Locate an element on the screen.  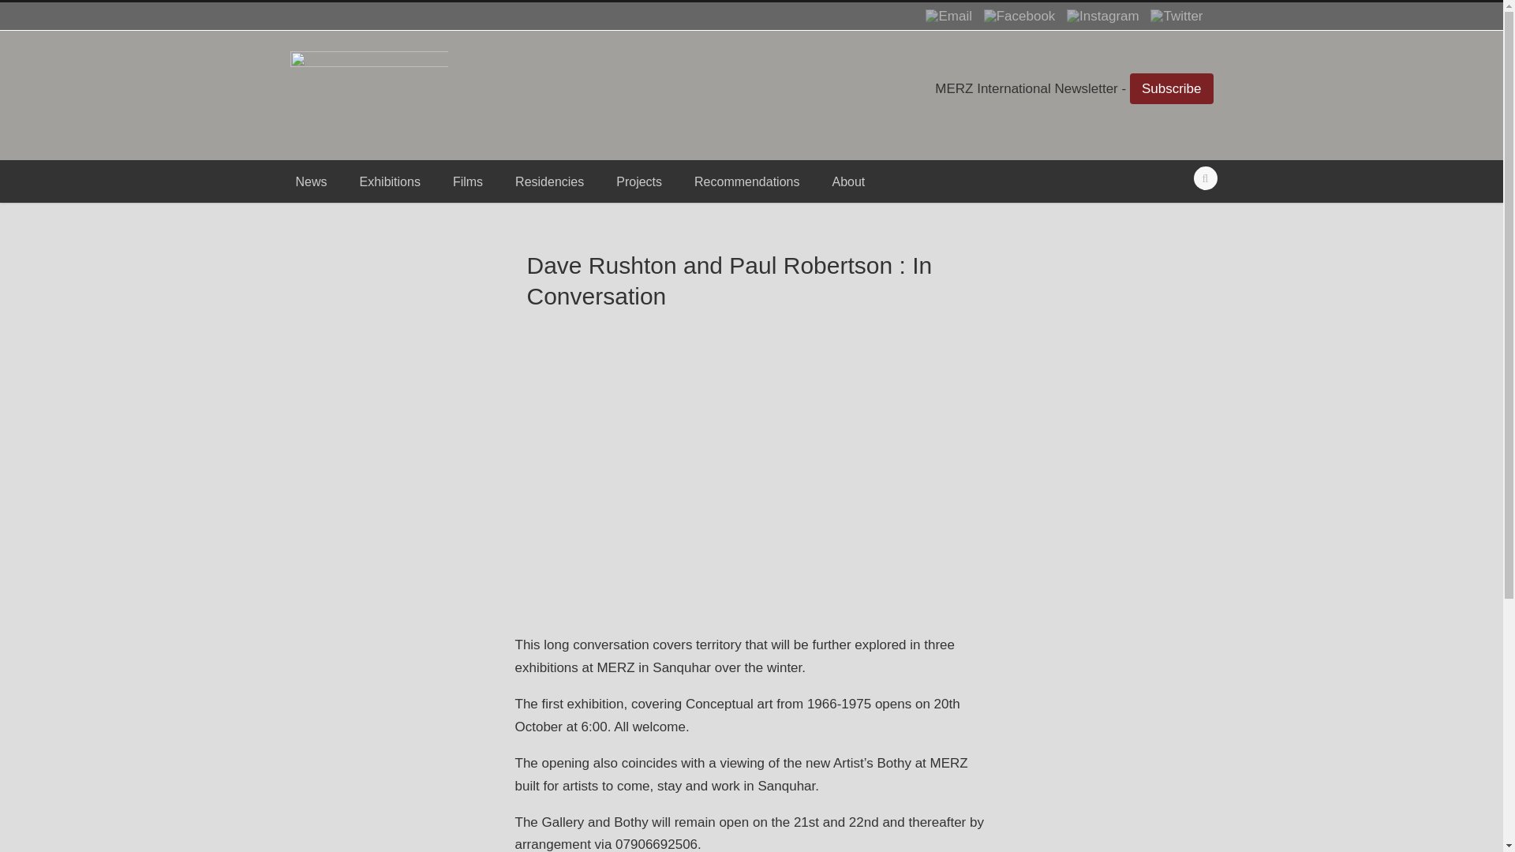
Residencies is located at coordinates (544, 181).